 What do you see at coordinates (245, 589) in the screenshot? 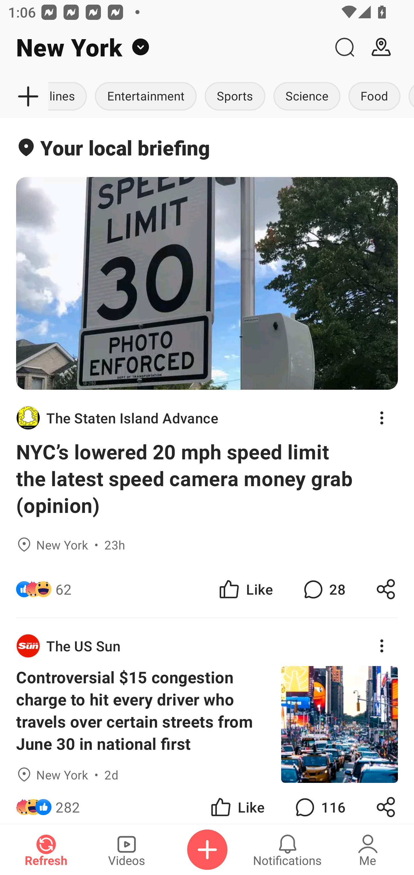
I see `Like` at bounding box center [245, 589].